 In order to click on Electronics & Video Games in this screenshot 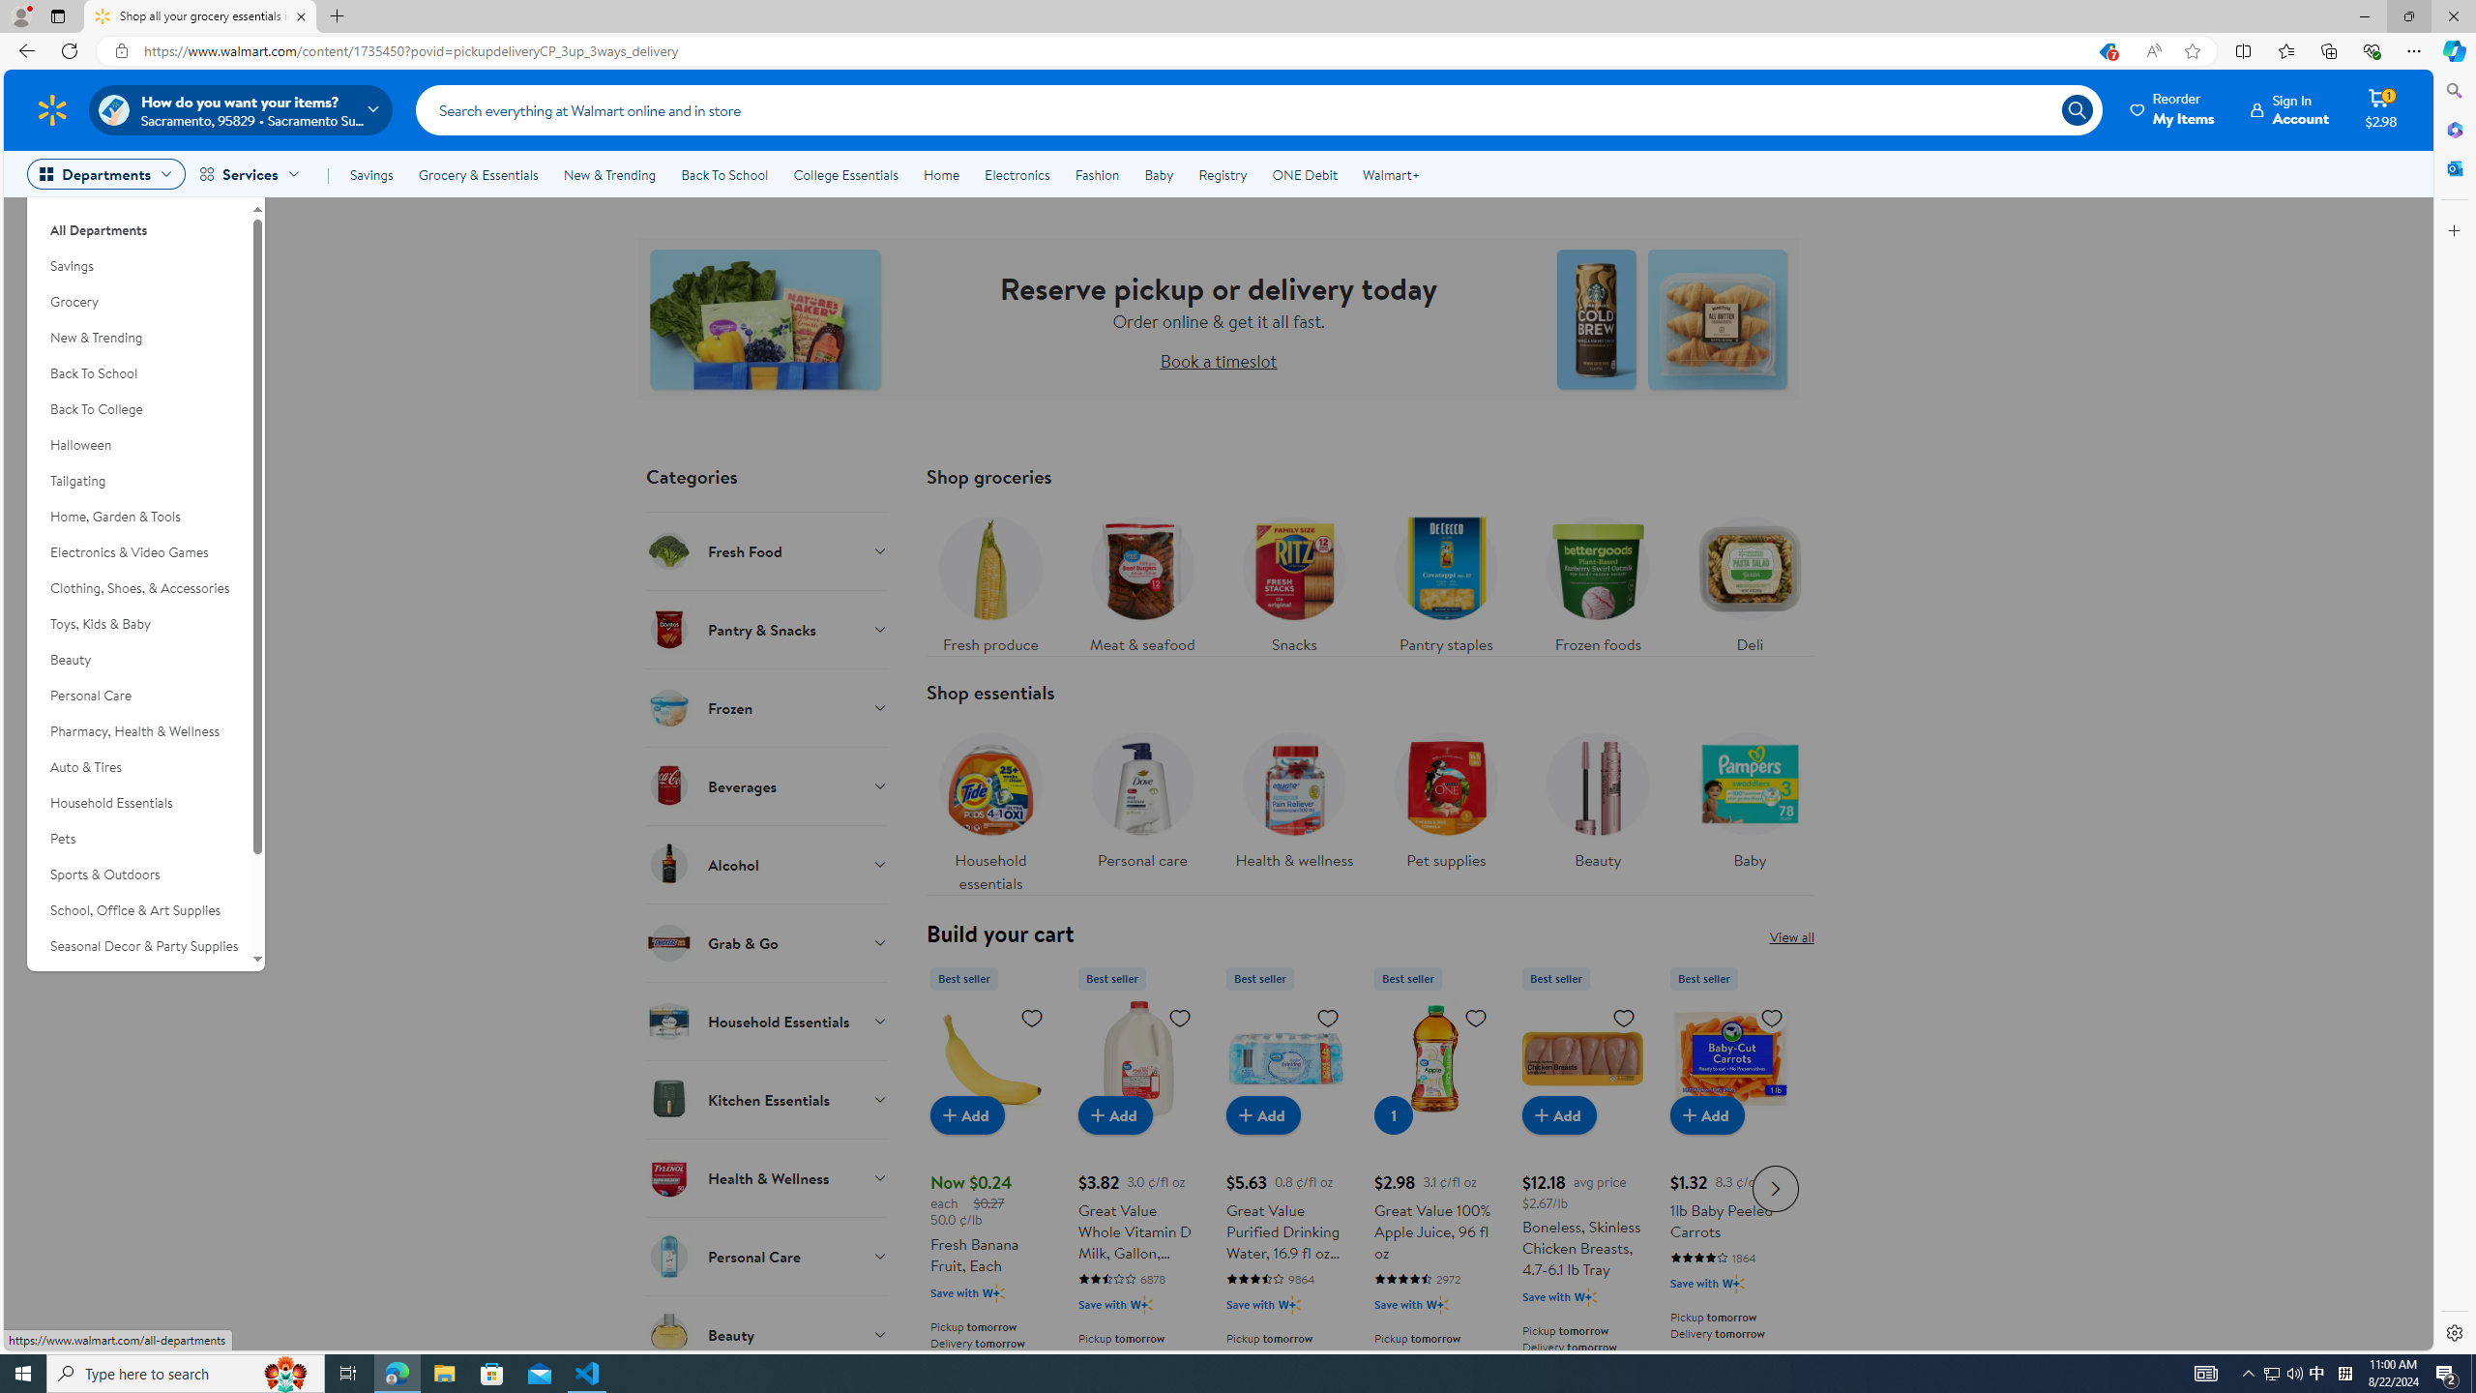, I will do `click(138, 552)`.